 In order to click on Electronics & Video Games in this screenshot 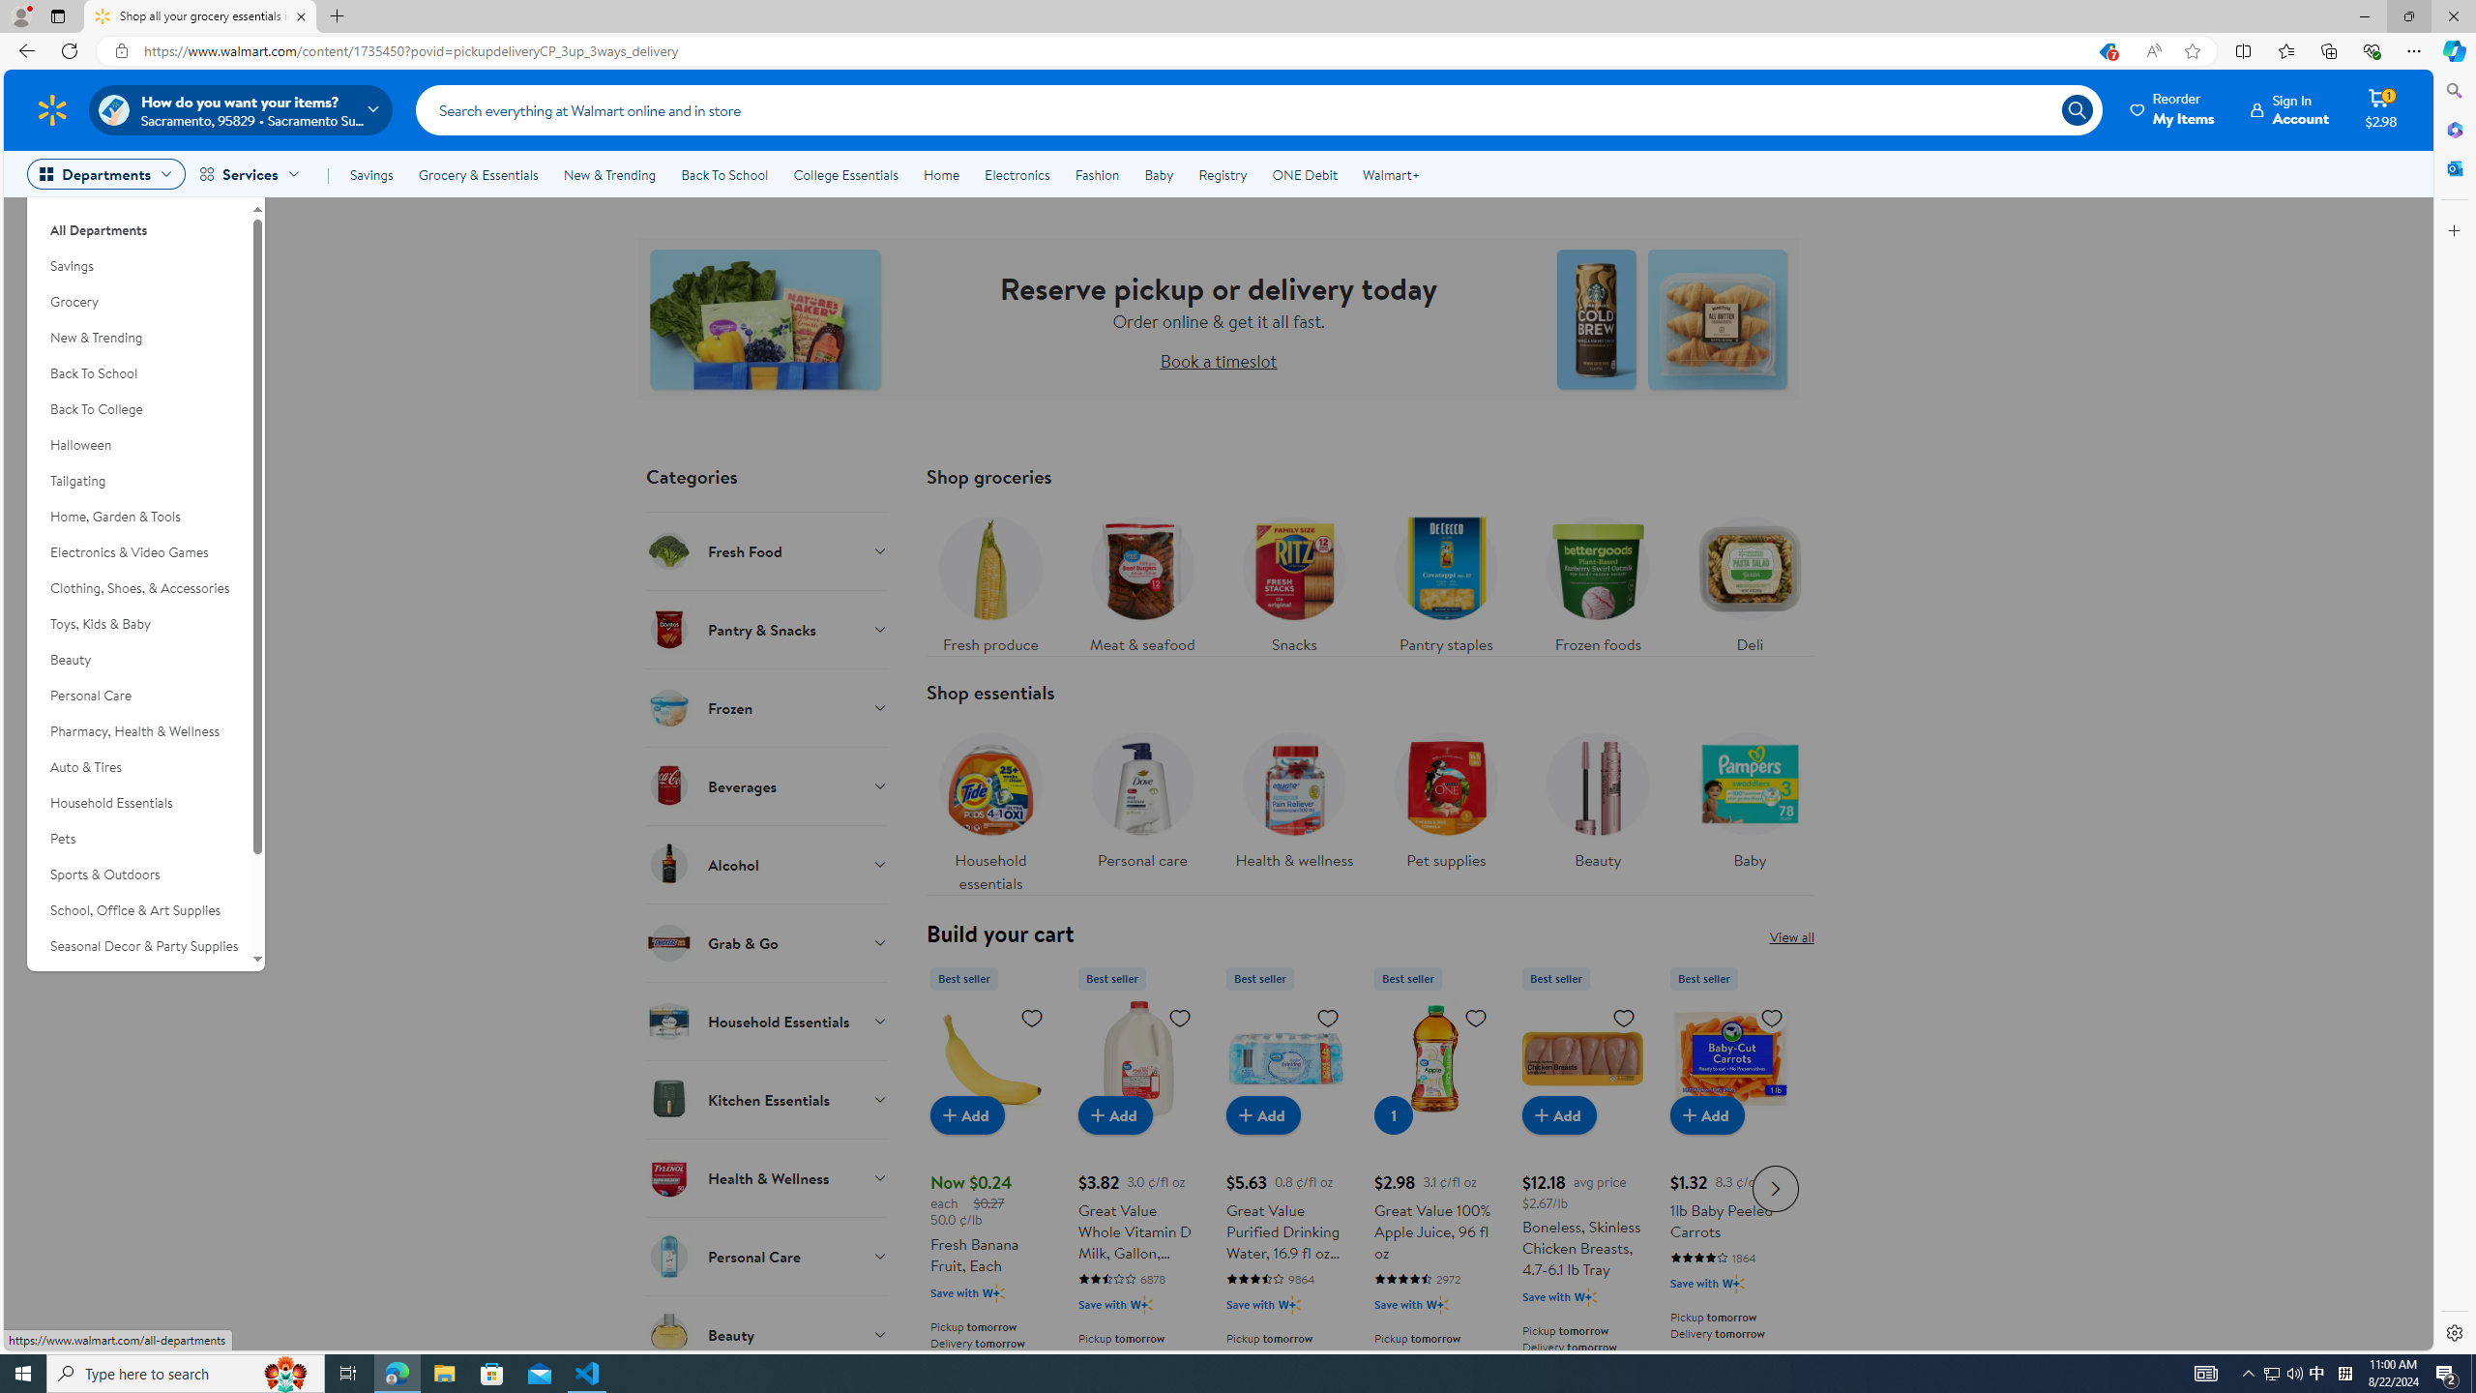, I will do `click(138, 552)`.